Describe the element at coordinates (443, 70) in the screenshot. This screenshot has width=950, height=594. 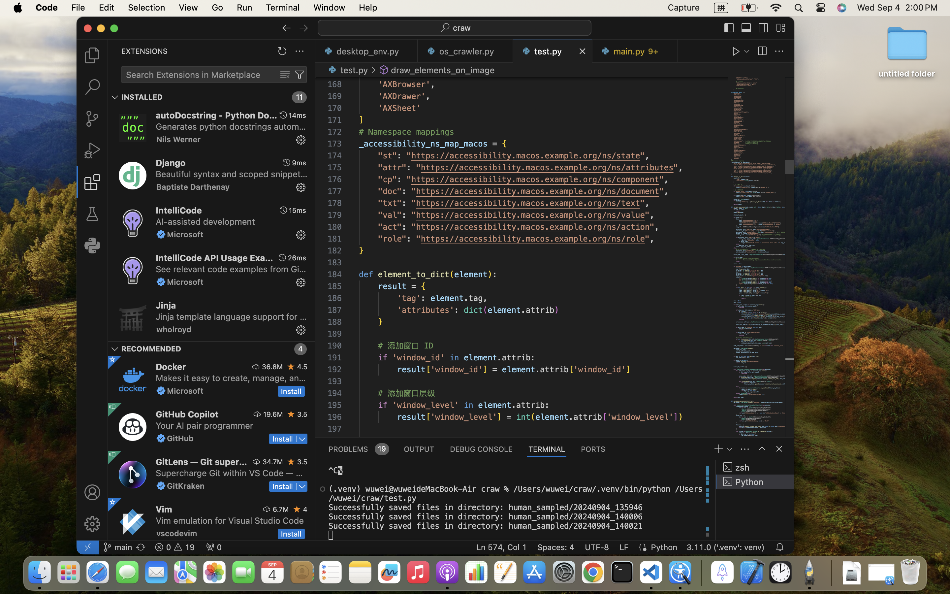
I see `draw_elements_on_image` at that location.